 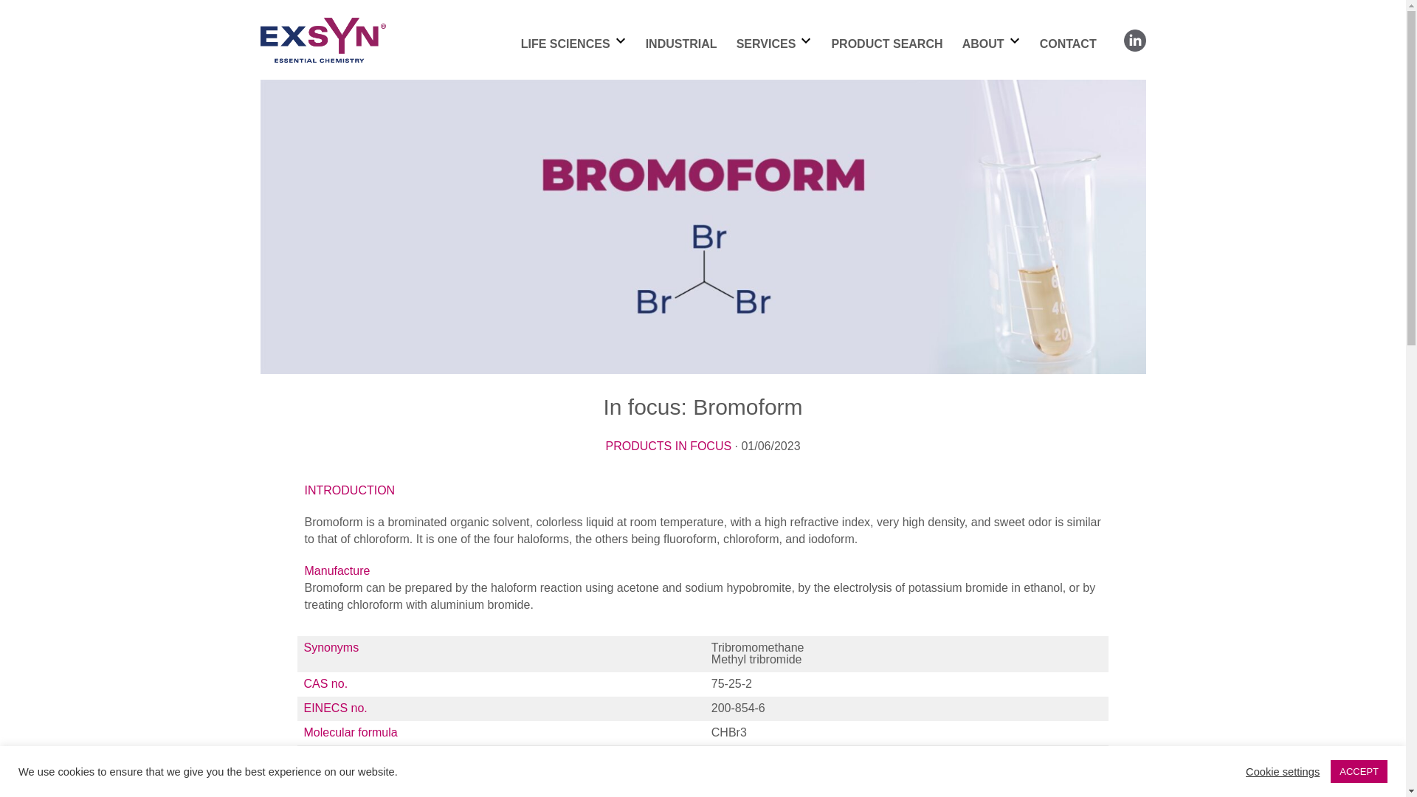 What do you see at coordinates (681, 44) in the screenshot?
I see `INDUSTRIAL` at bounding box center [681, 44].